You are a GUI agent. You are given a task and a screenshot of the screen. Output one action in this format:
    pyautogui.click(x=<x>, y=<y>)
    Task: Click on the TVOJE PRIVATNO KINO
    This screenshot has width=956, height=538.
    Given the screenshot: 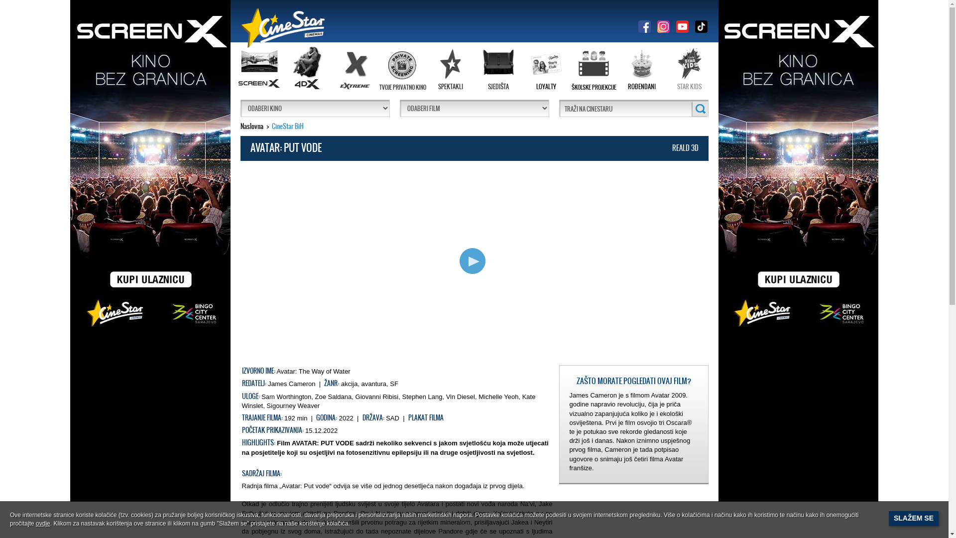 What is the action you would take?
    pyautogui.click(x=402, y=71)
    